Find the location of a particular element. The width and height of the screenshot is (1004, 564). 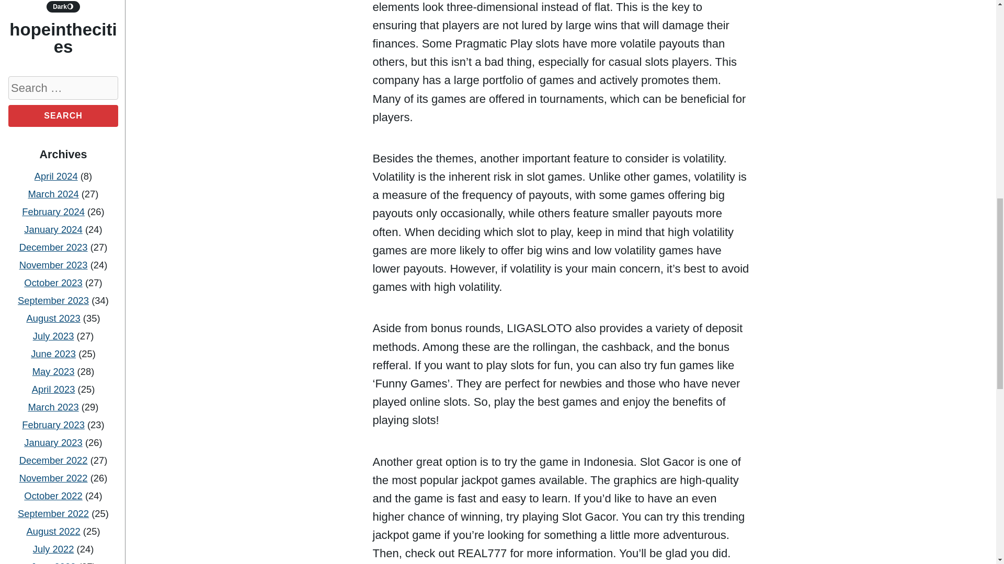

May 2022 is located at coordinates (53, 28).